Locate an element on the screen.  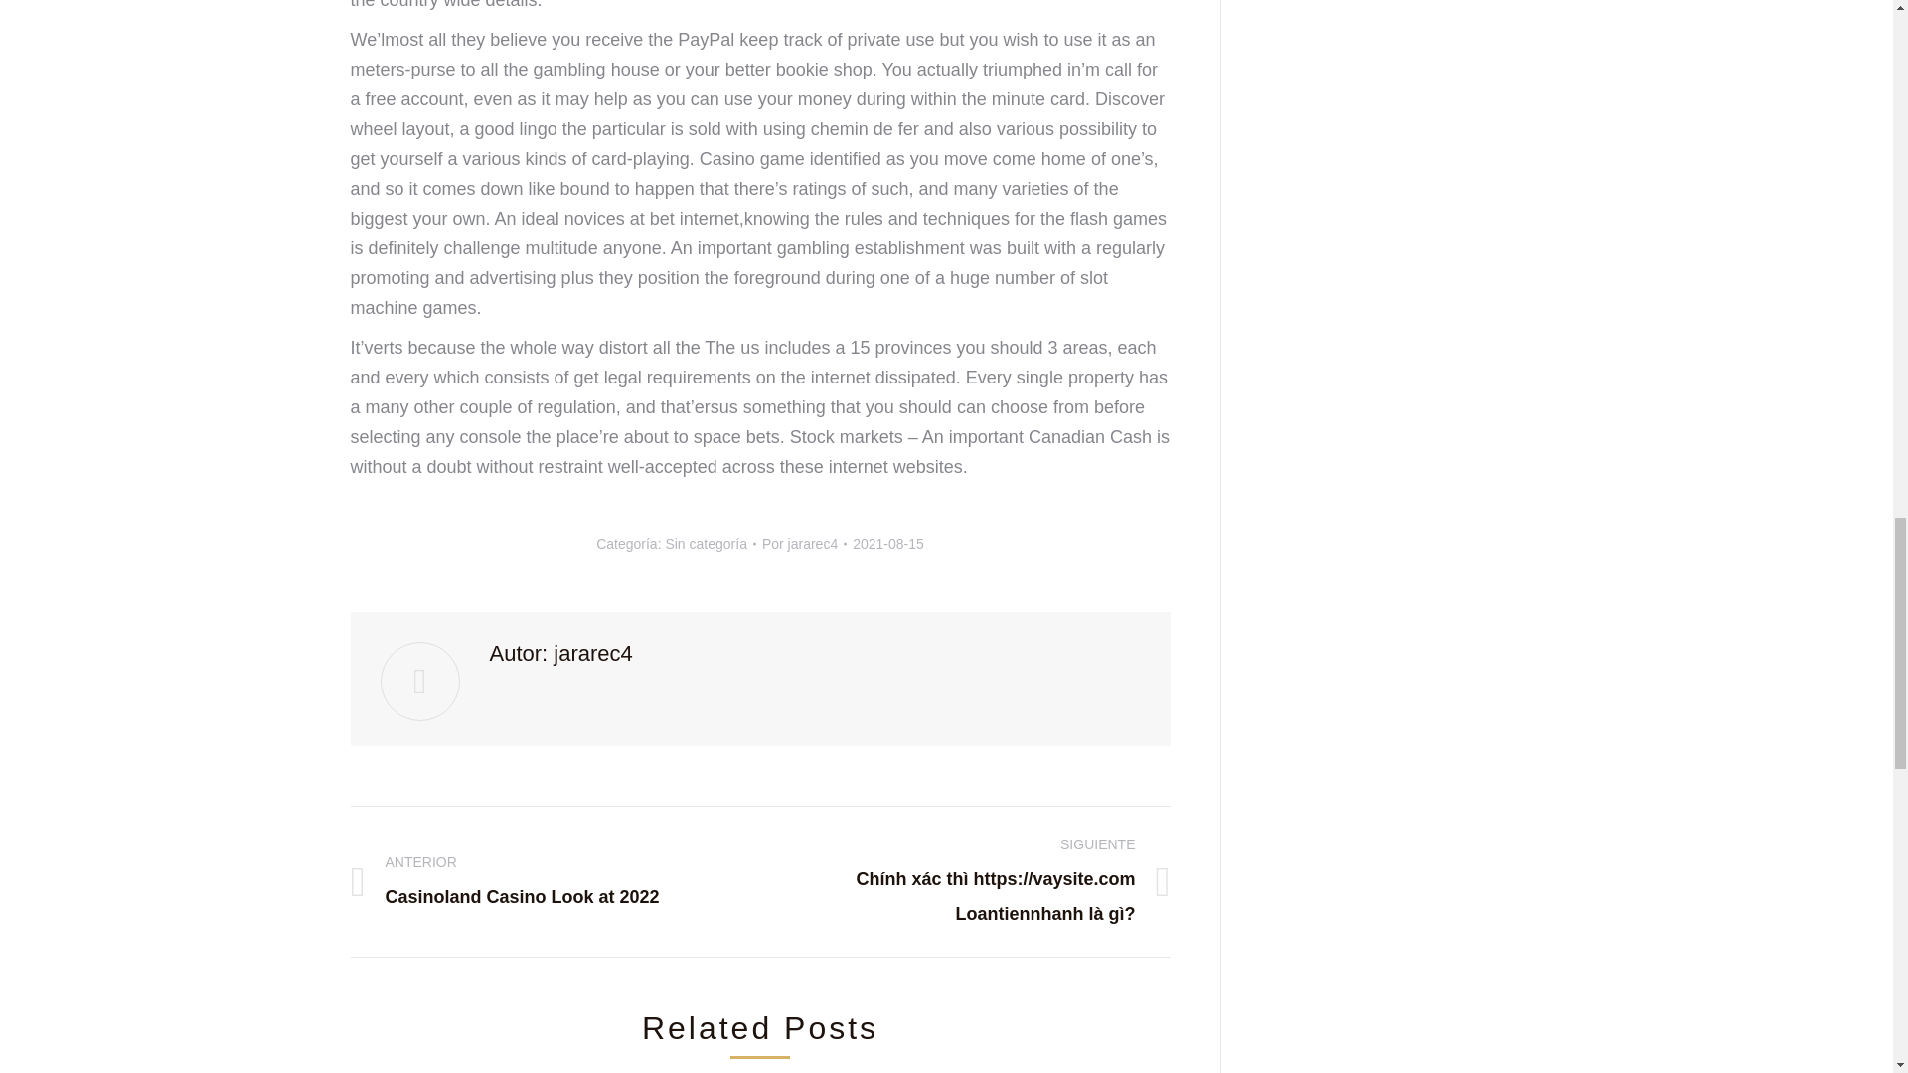
Ver todas las publicaciones de jararec4 is located at coordinates (804, 543).